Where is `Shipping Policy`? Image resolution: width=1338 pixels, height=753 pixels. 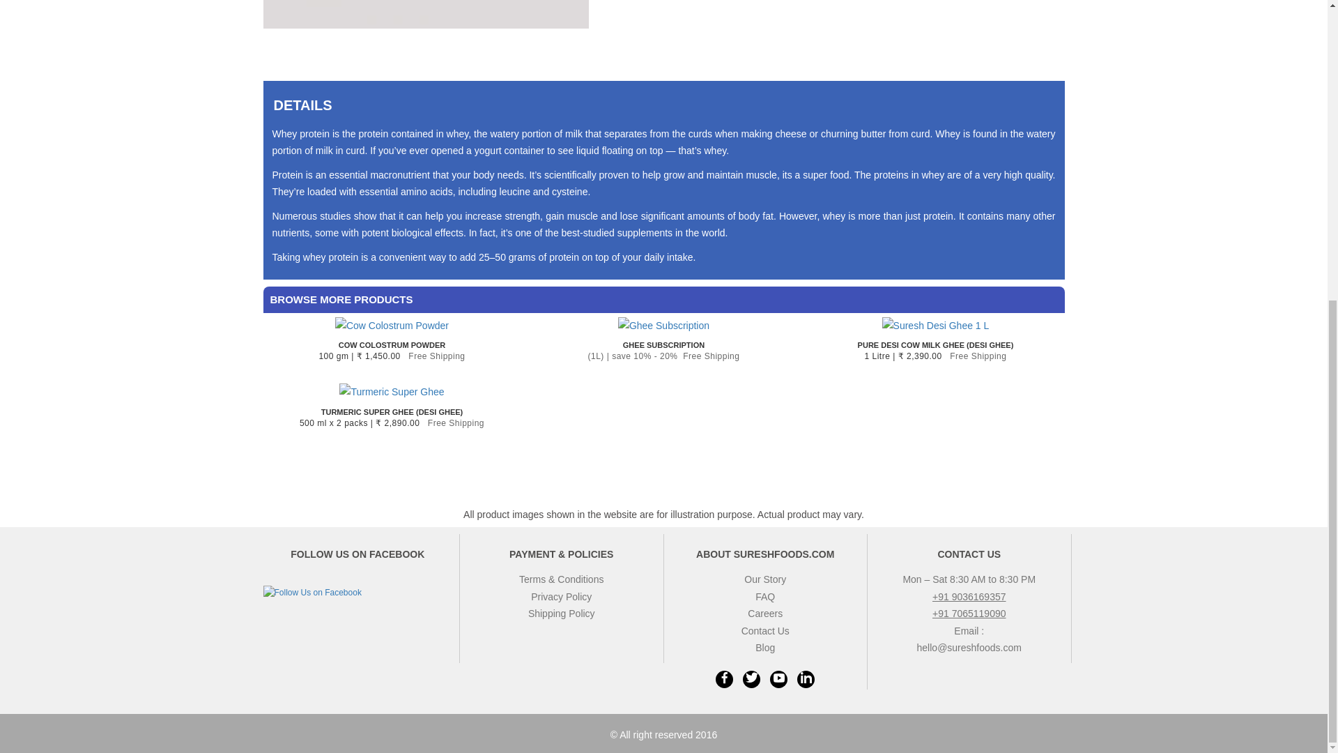
Shipping Policy is located at coordinates (562, 613).